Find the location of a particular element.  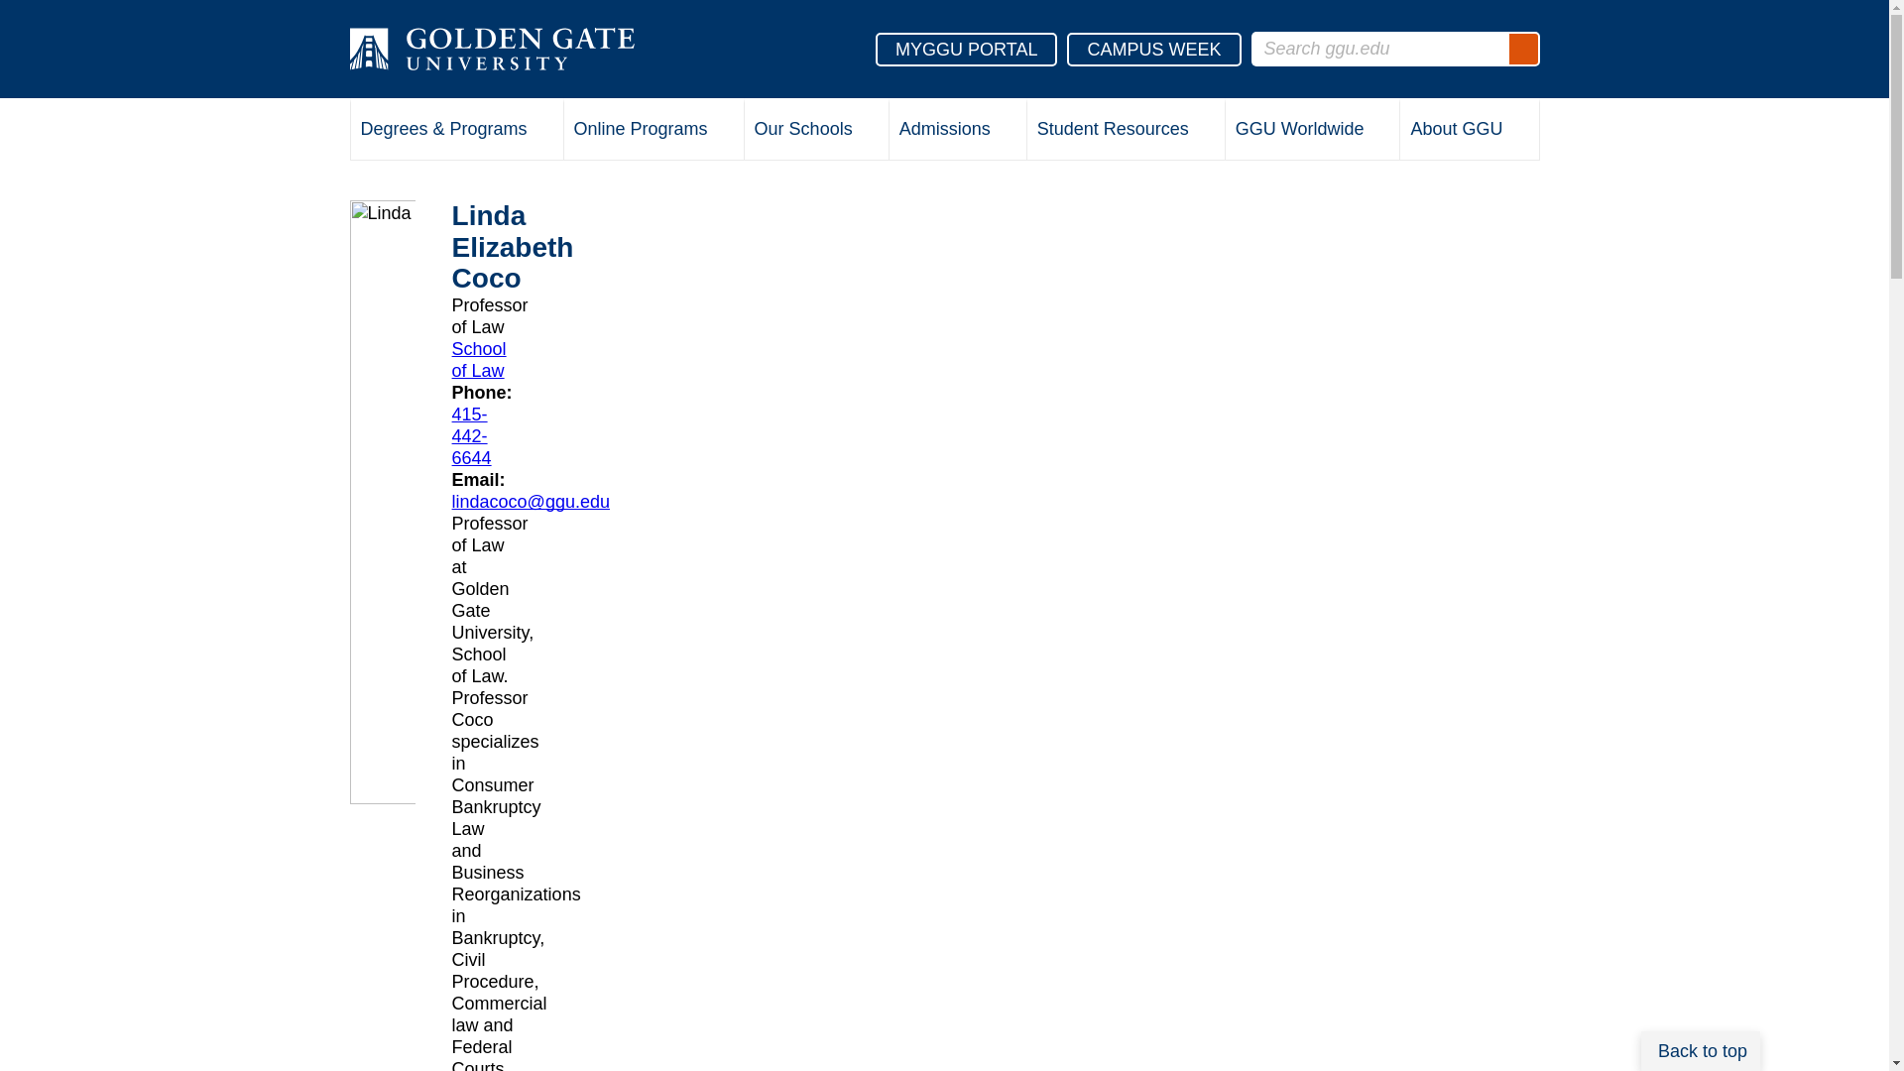

Our Schools is located at coordinates (816, 131).